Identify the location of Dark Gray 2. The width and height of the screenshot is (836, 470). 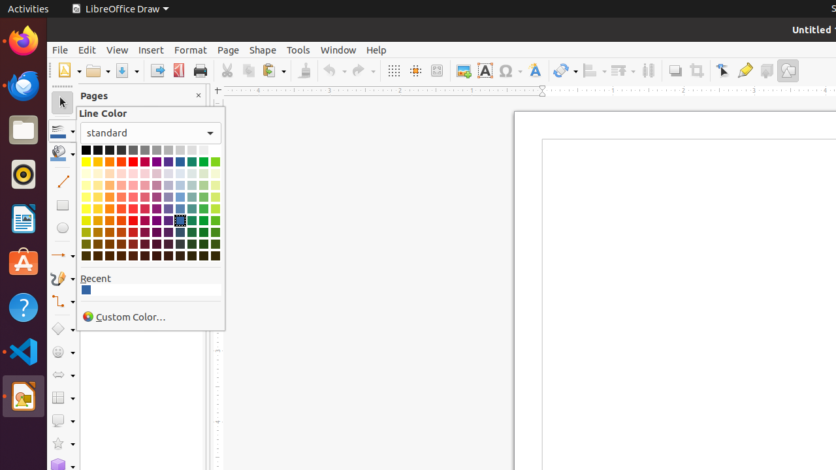
(121, 150).